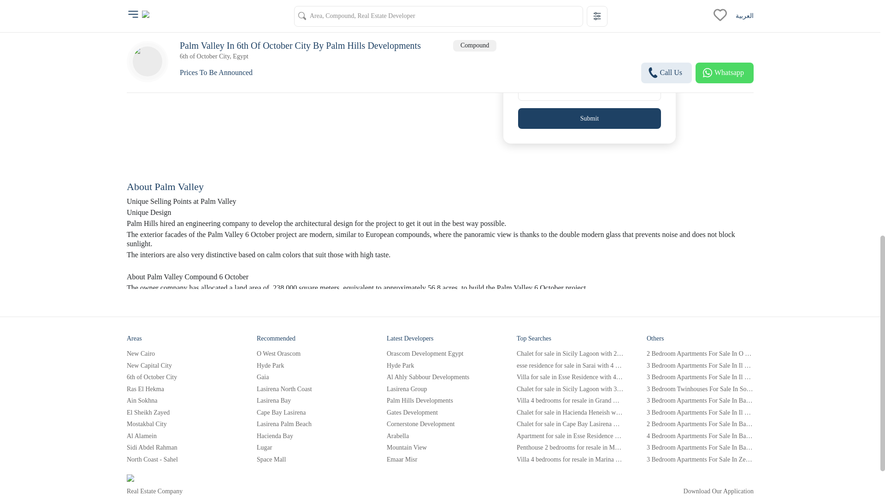  What do you see at coordinates (180, 424) in the screenshot?
I see `Mostakbal City` at bounding box center [180, 424].